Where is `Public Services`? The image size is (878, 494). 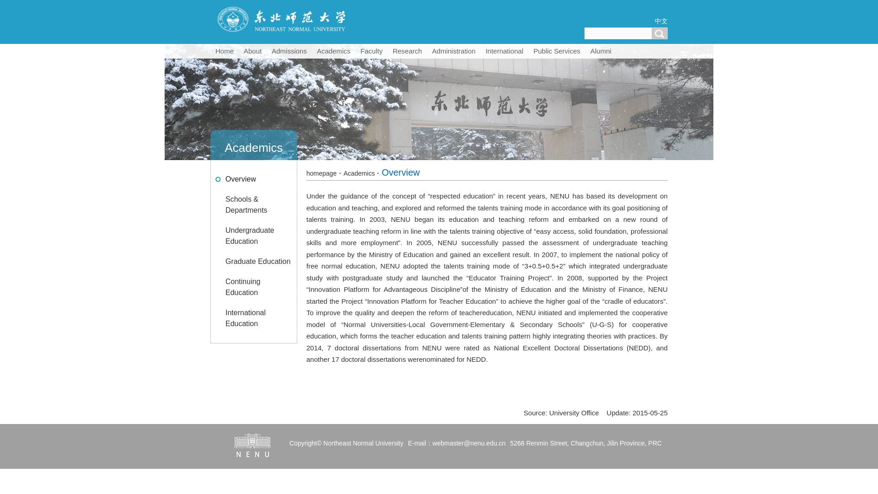
Public Services is located at coordinates (557, 51).